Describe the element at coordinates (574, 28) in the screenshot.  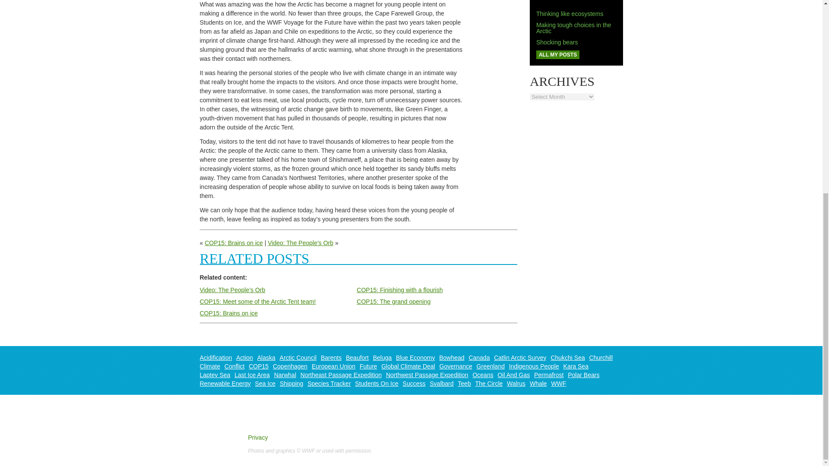
I see `Making tough choices in the Arctic` at that location.